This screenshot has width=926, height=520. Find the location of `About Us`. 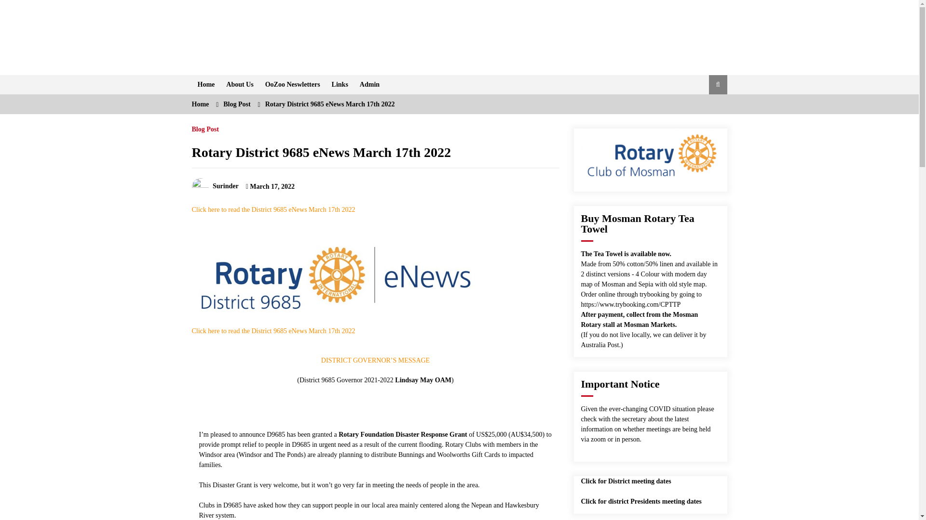

About Us is located at coordinates (239, 84).